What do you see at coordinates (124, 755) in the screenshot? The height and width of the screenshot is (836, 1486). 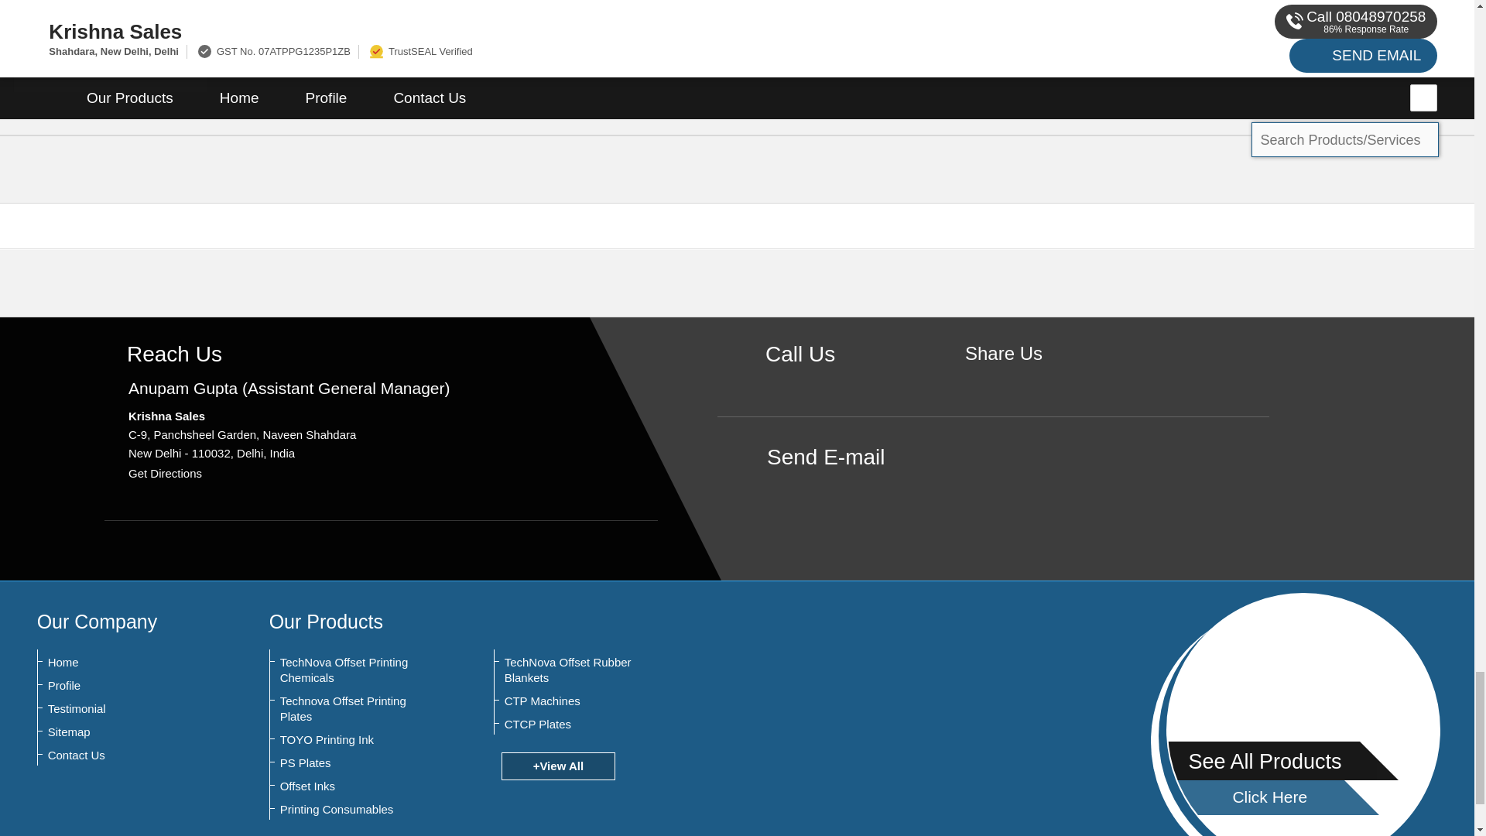 I see `Contact Us` at bounding box center [124, 755].